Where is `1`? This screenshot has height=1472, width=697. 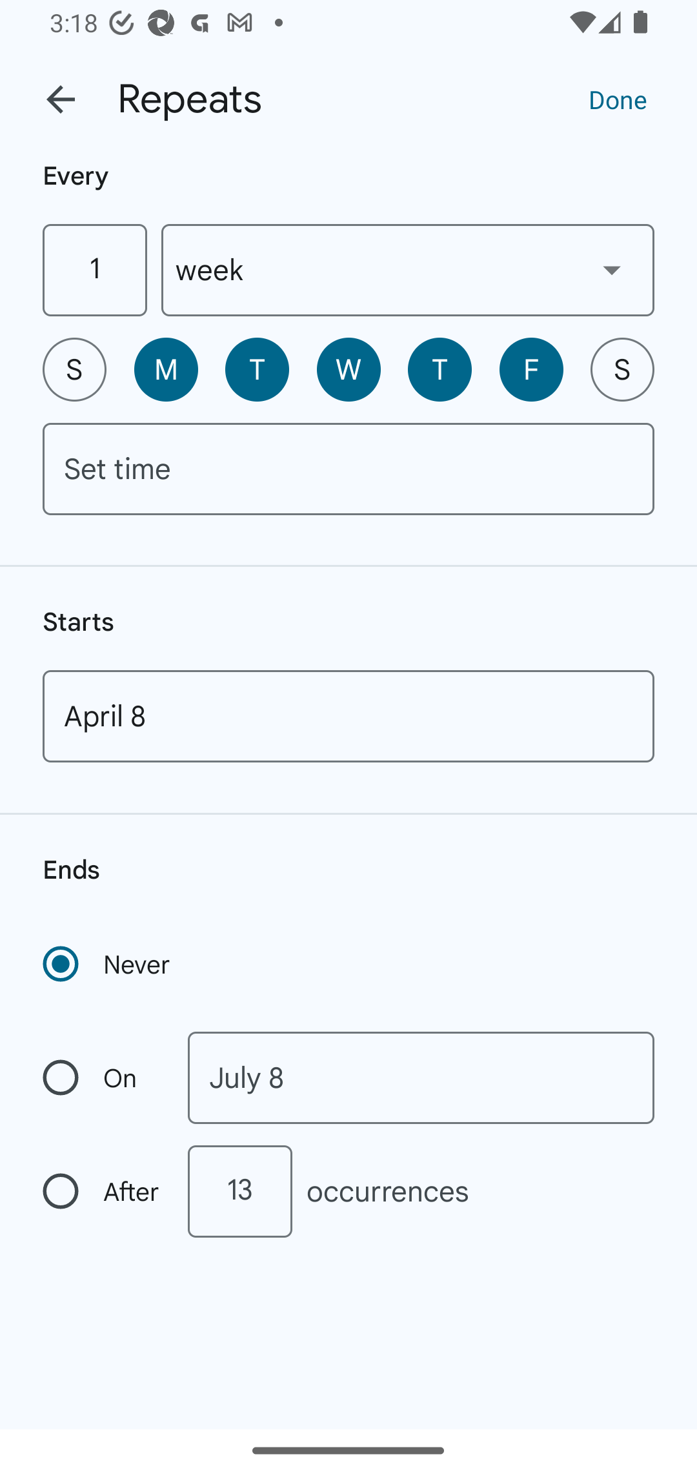
1 is located at coordinates (94, 270).